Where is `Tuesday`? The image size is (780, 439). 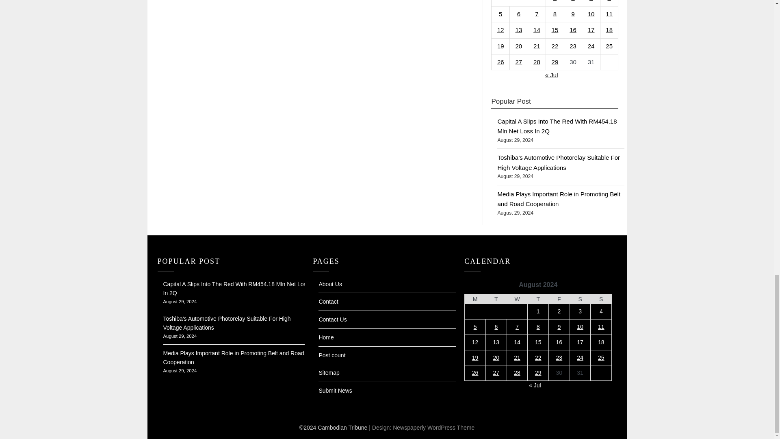 Tuesday is located at coordinates (496, 299).